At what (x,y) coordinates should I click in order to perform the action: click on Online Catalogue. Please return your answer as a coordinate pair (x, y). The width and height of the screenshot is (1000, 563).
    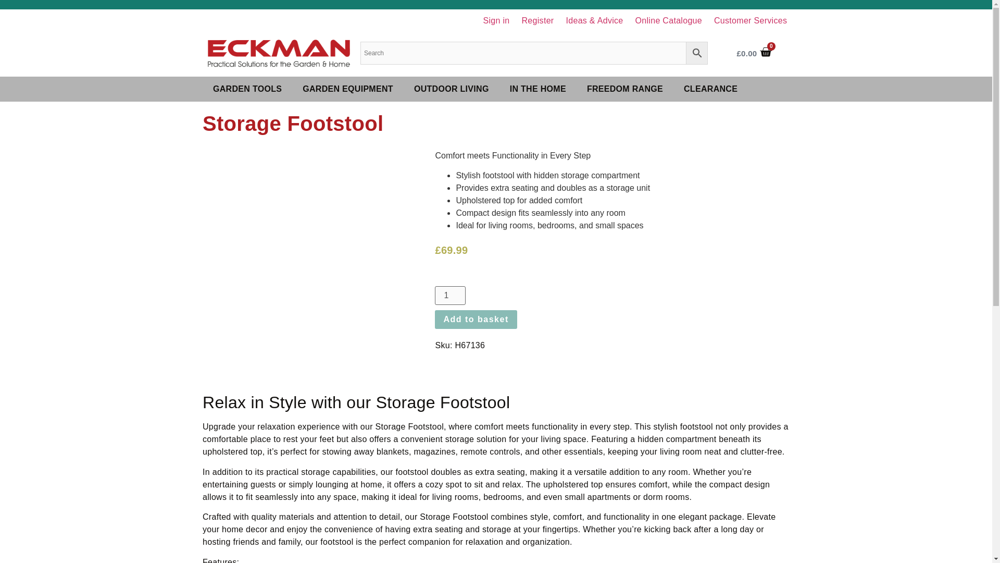
    Looking at the image, I should click on (668, 20).